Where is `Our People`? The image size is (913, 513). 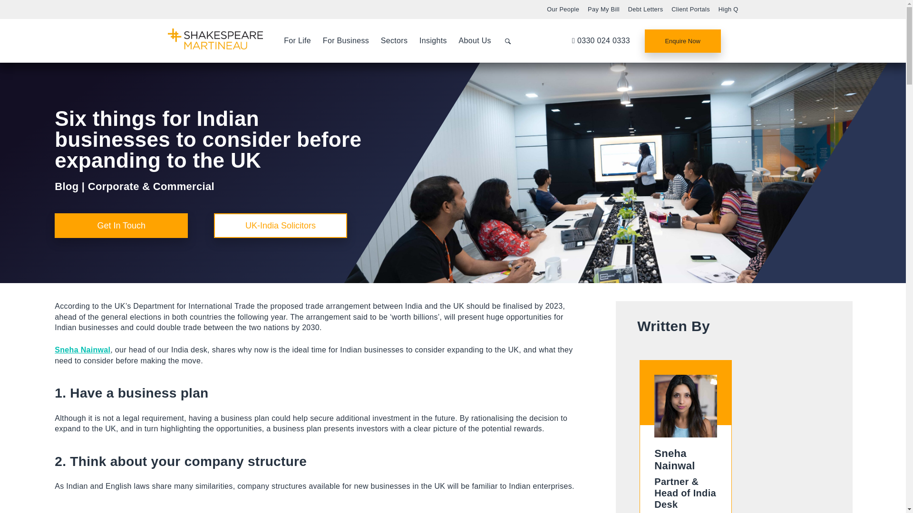 Our People is located at coordinates (563, 9).